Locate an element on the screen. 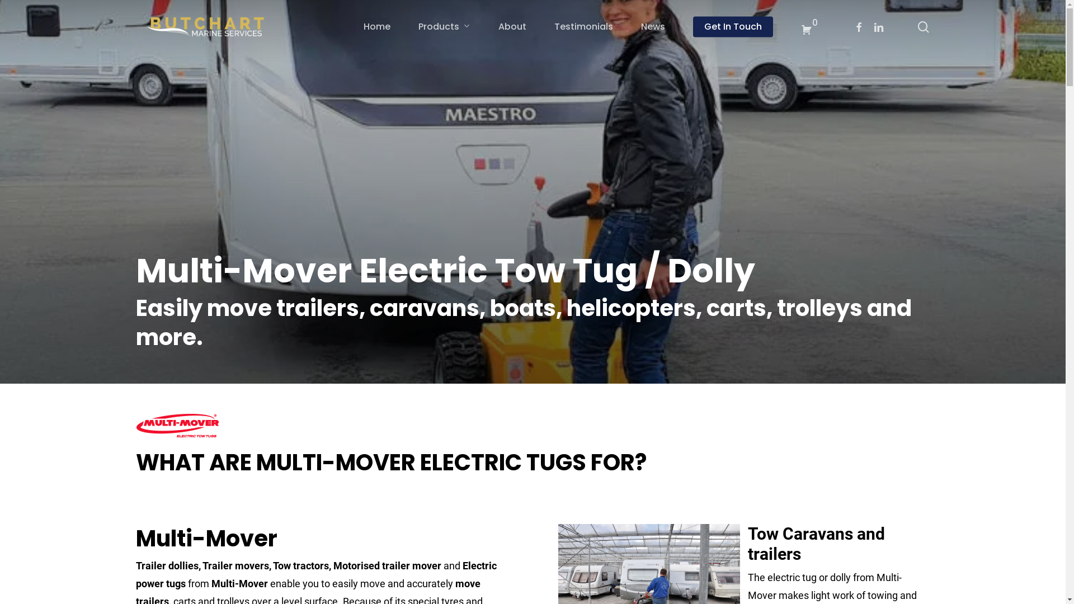 This screenshot has height=604, width=1074. Capria: Dry Boat Stacking is located at coordinates (658, 427).